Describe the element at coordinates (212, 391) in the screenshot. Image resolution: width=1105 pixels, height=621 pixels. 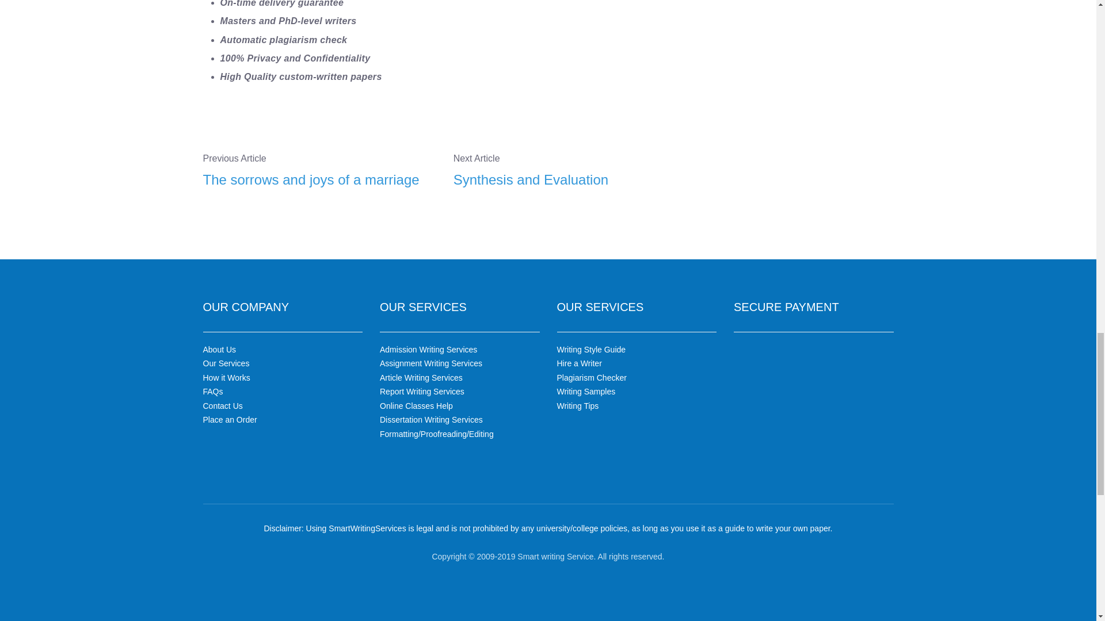
I see `FAQs` at that location.